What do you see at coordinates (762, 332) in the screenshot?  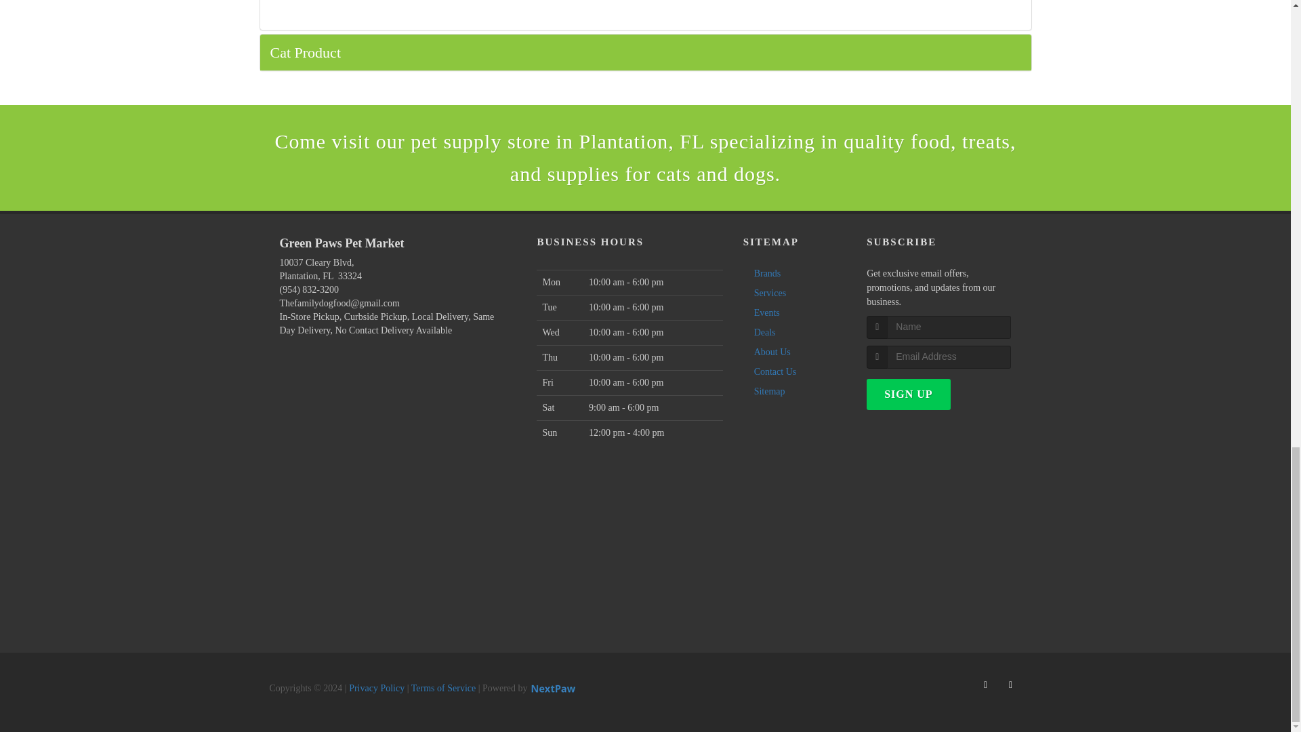 I see `Deals` at bounding box center [762, 332].